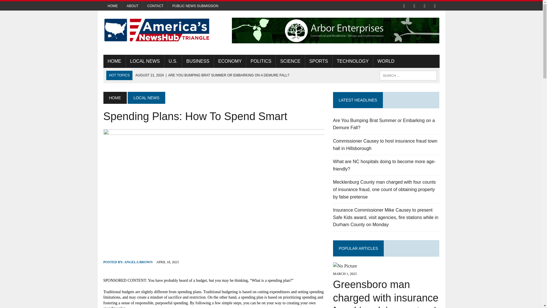 The image size is (547, 308). What do you see at coordinates (146, 98) in the screenshot?
I see `LOCAL NEWS` at bounding box center [146, 98].